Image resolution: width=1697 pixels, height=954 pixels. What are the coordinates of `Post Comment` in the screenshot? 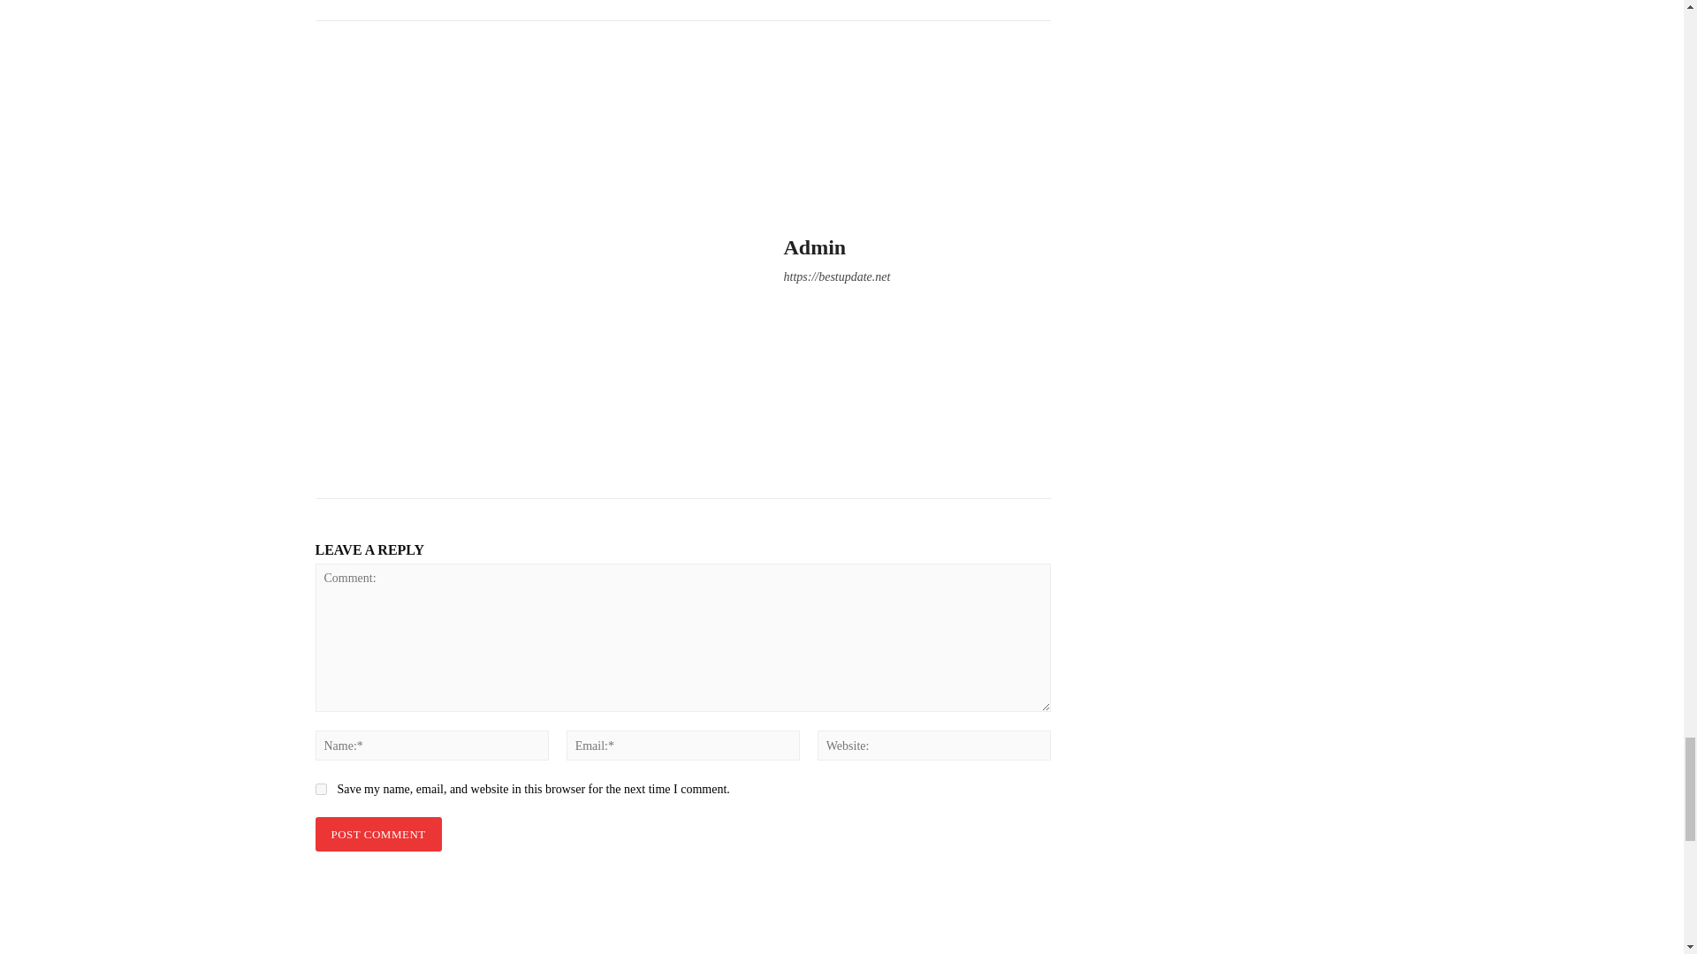 It's located at (377, 834).